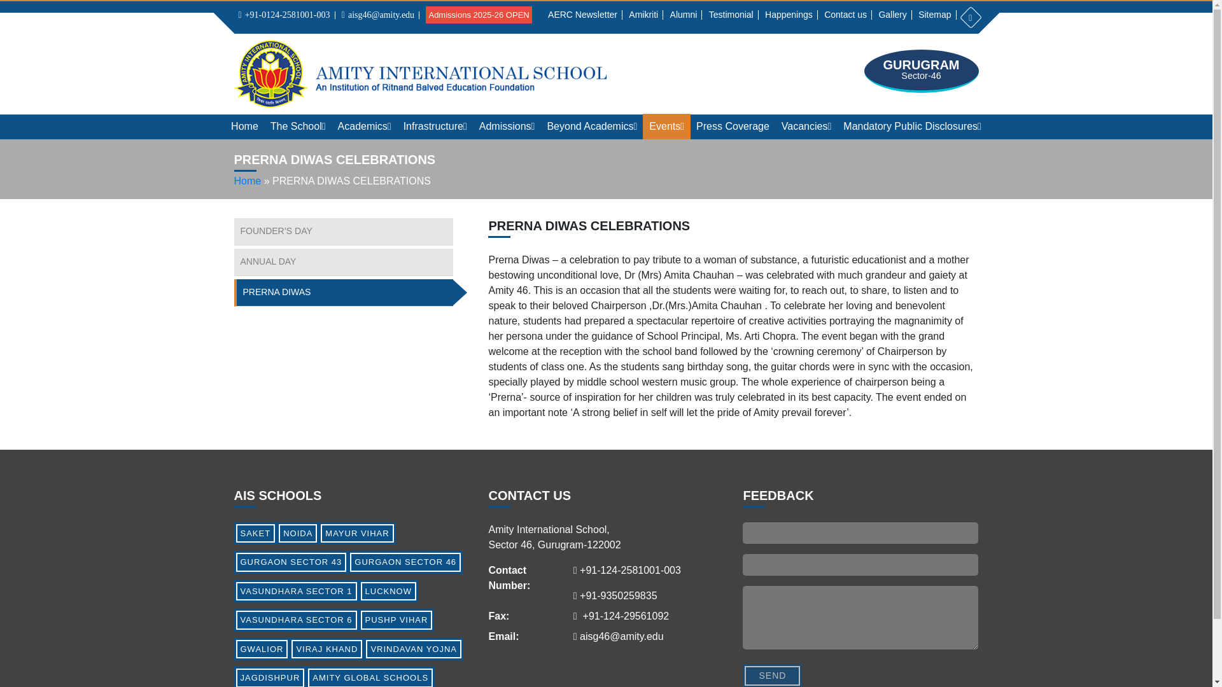 The image size is (1222, 687). What do you see at coordinates (892, 14) in the screenshot?
I see `Gallery` at bounding box center [892, 14].